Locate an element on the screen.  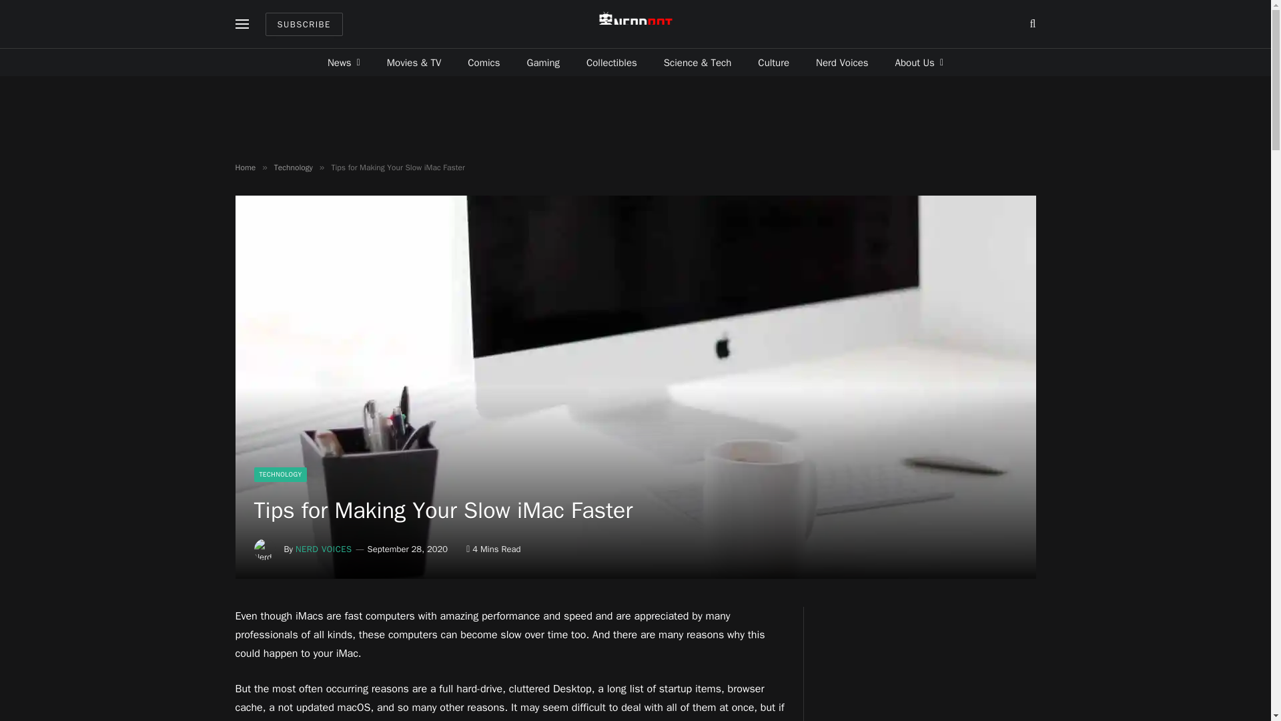
NERD VOICES is located at coordinates (324, 549).